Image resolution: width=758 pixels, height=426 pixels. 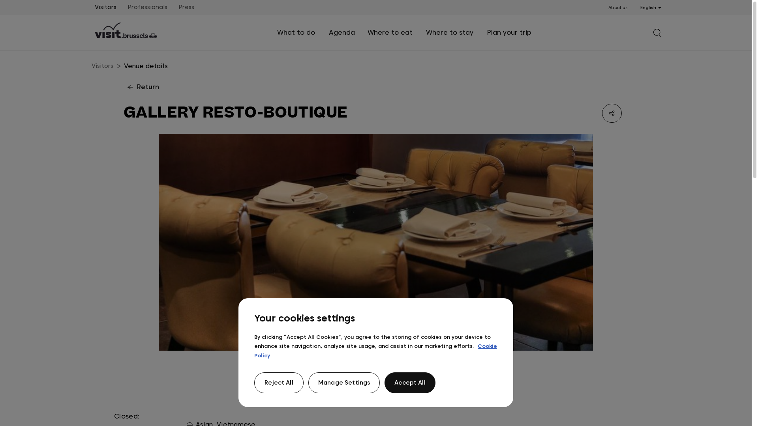 What do you see at coordinates (652, 7) in the screenshot?
I see `English` at bounding box center [652, 7].